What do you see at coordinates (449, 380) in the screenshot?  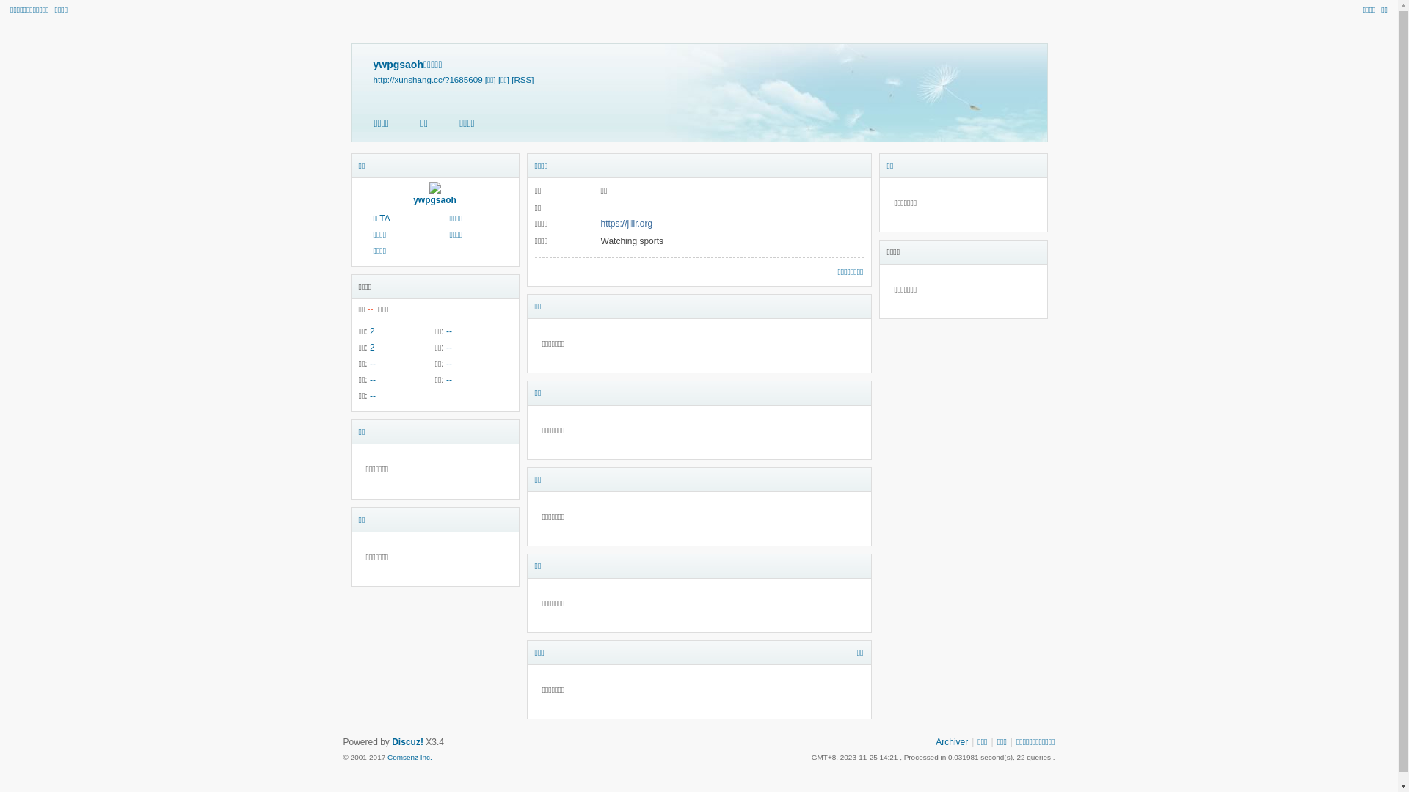 I see `--` at bounding box center [449, 380].